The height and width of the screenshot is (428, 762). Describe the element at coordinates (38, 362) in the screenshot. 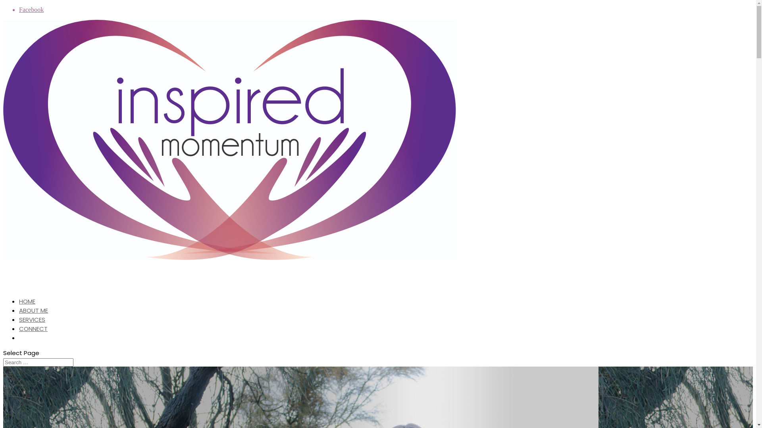

I see `Search for:` at that location.